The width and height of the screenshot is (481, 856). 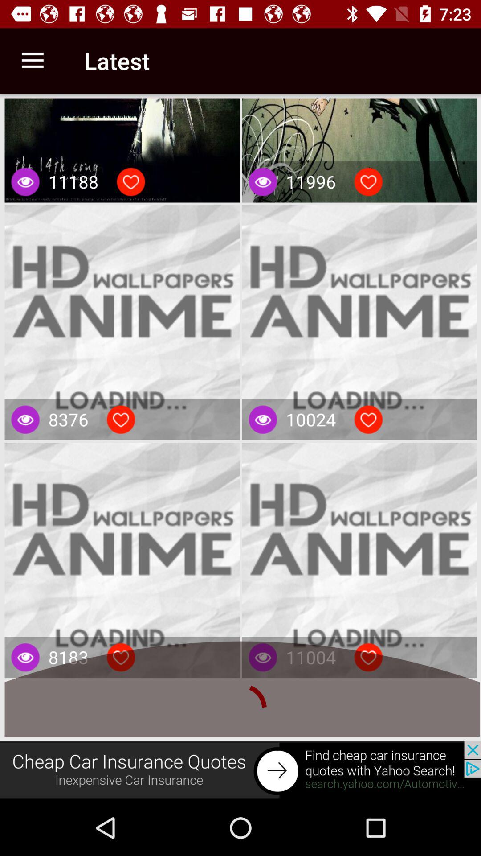 I want to click on like button, so click(x=131, y=182).